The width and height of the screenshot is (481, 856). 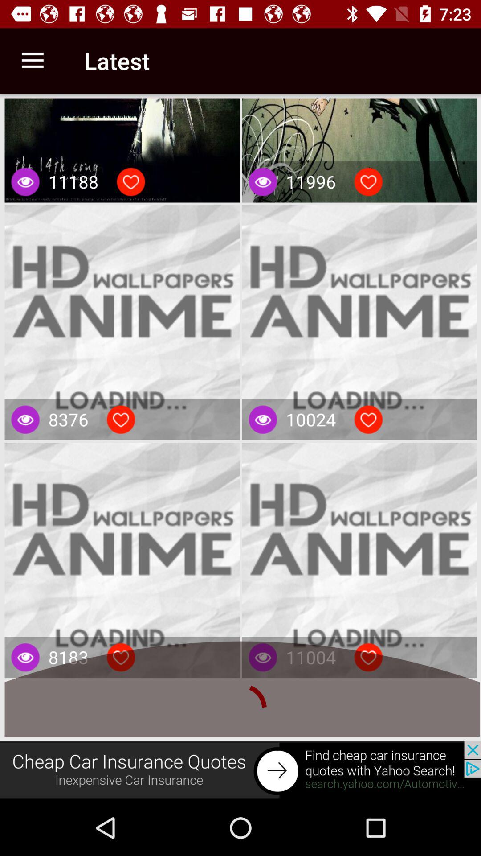 I want to click on like button, so click(x=131, y=182).